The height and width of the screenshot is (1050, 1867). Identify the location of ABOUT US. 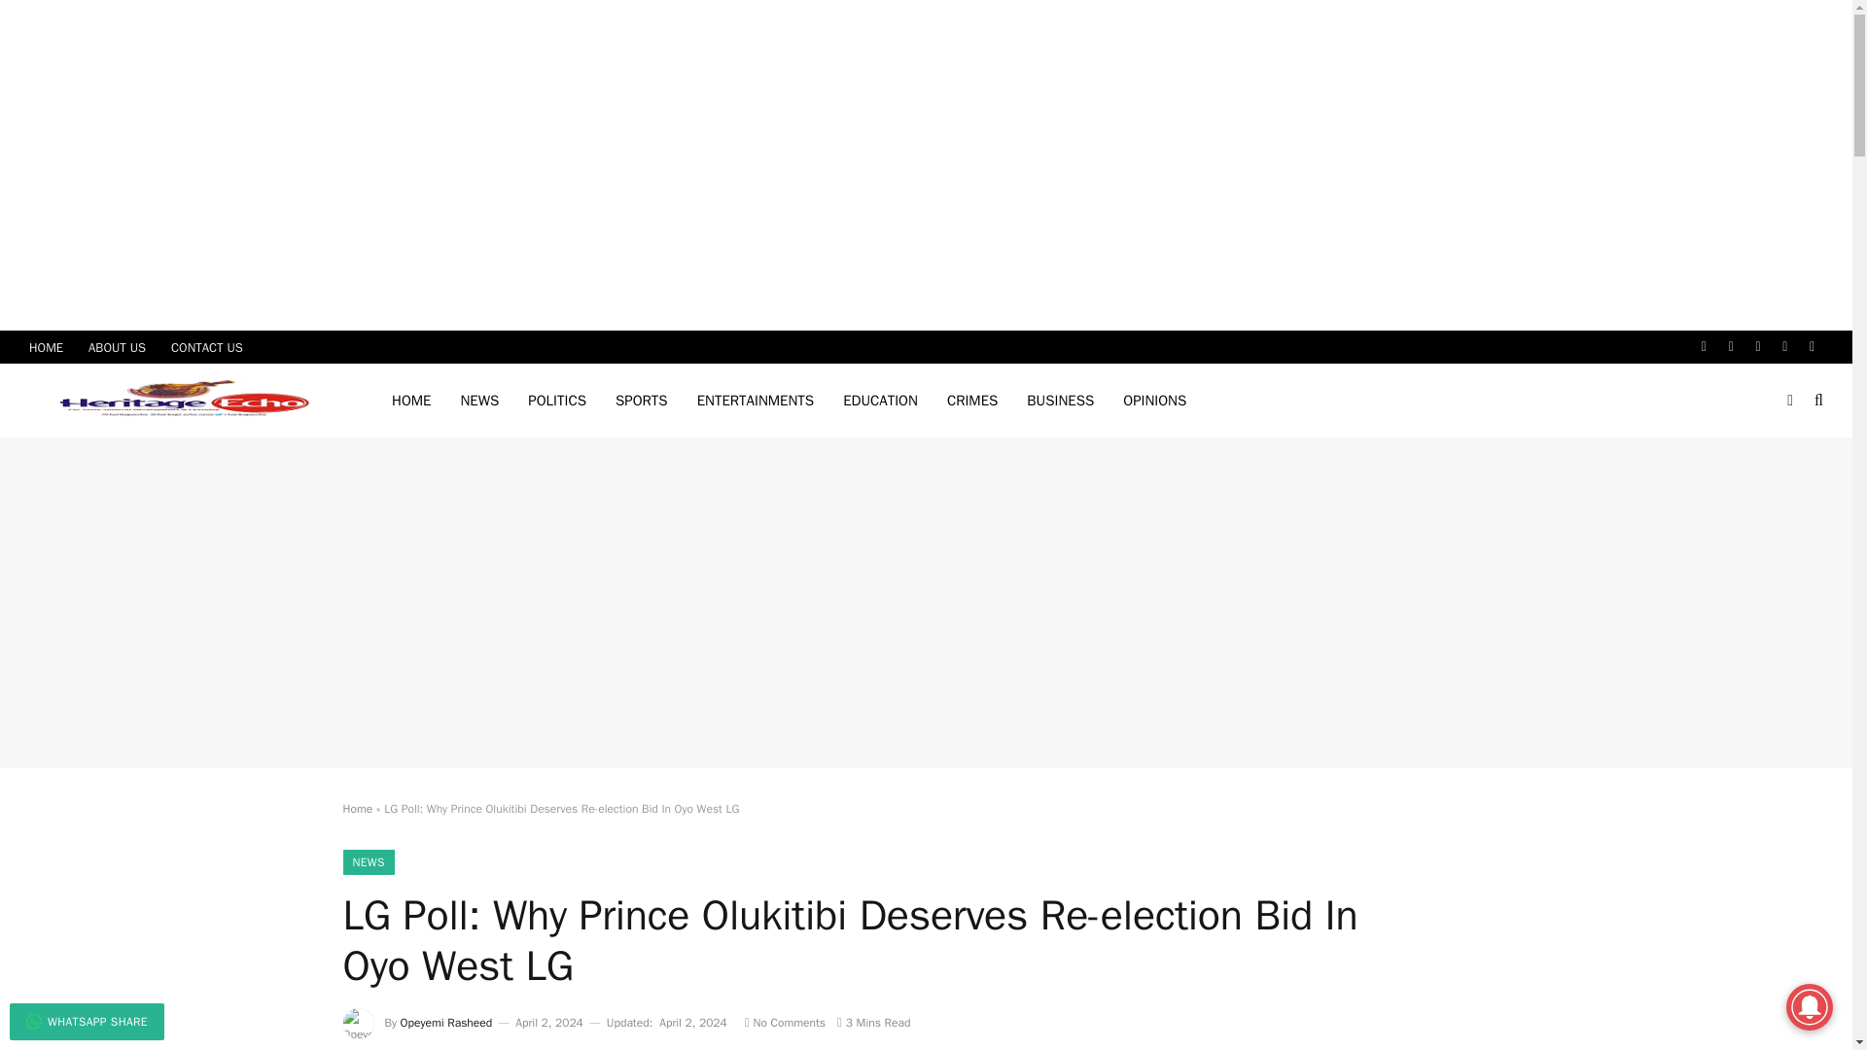
(117, 346).